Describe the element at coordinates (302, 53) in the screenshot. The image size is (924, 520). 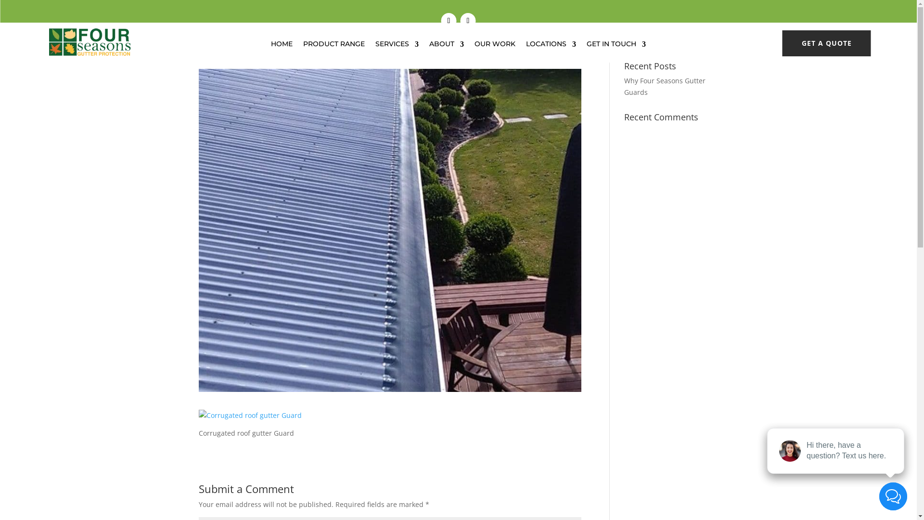
I see `0 comments` at that location.